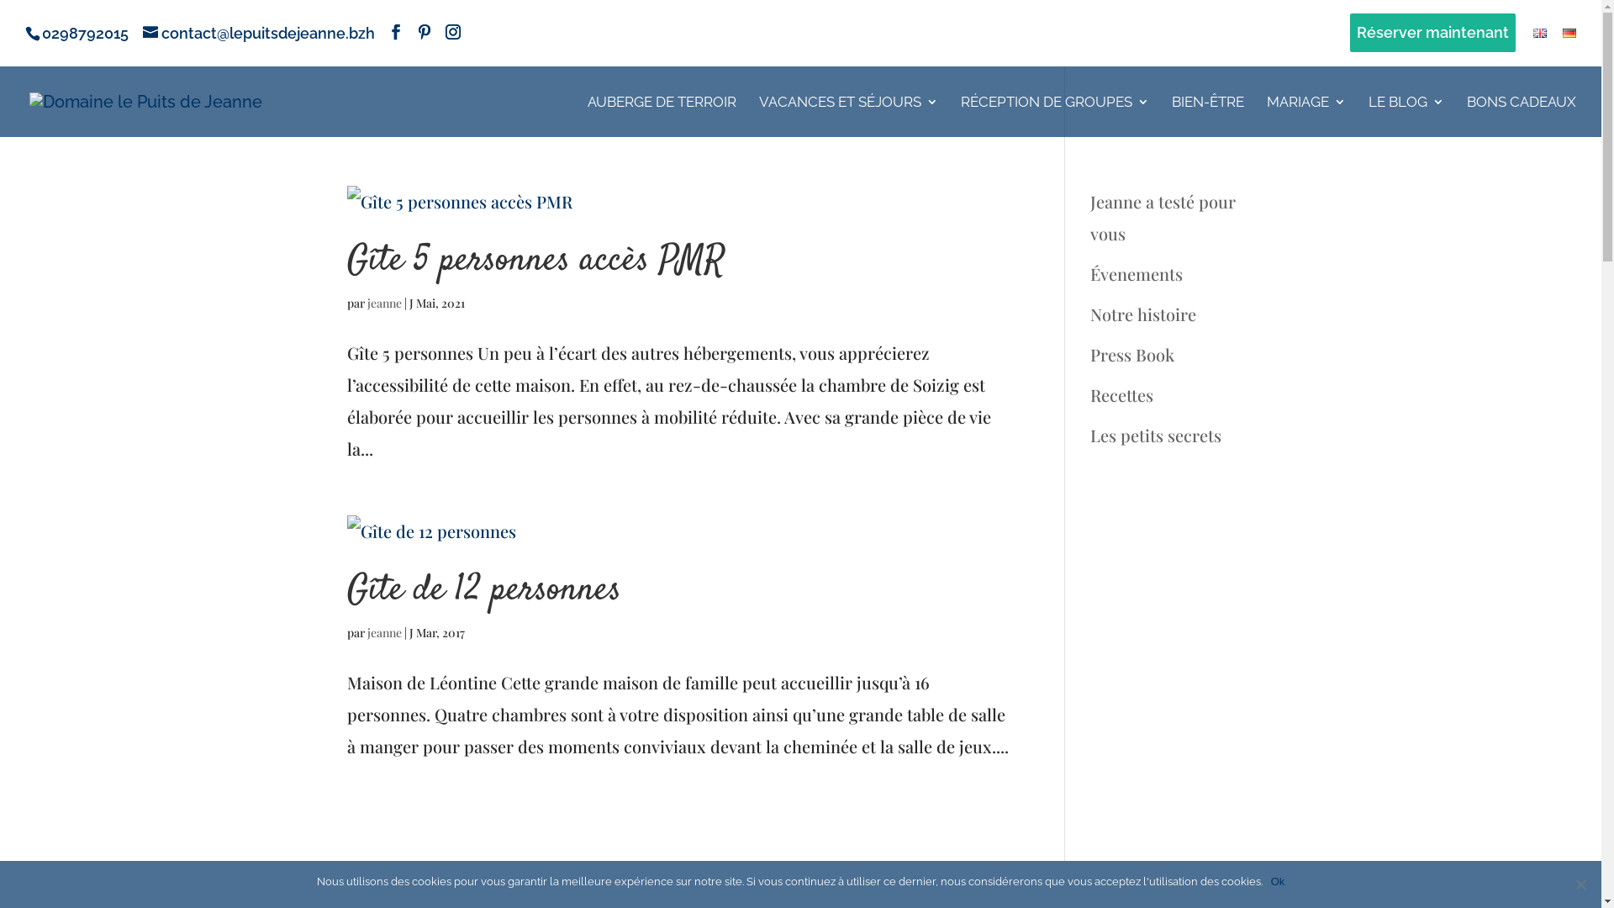 This screenshot has width=1614, height=908. I want to click on Ok, so click(1278, 882).